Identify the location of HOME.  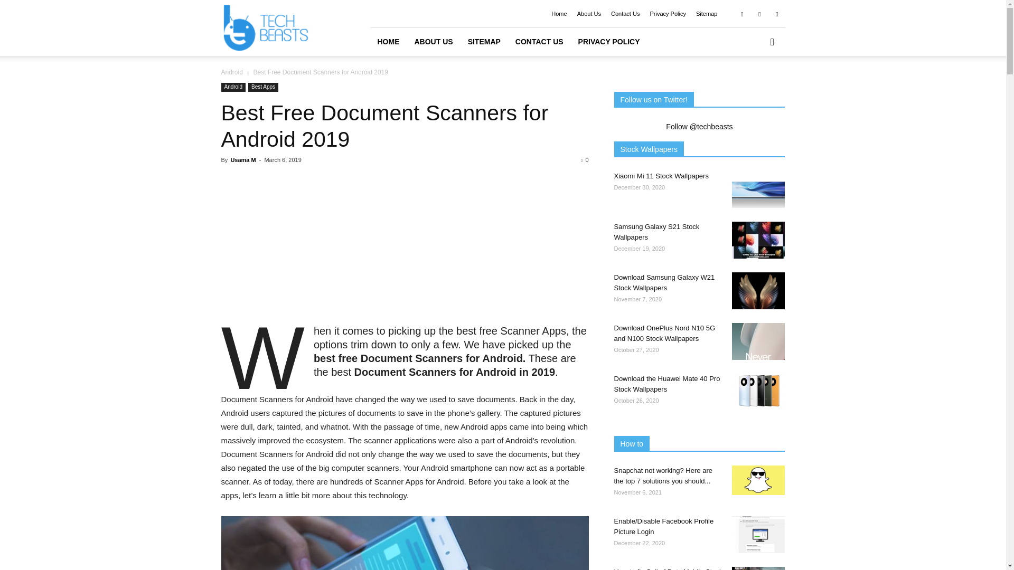
(388, 41).